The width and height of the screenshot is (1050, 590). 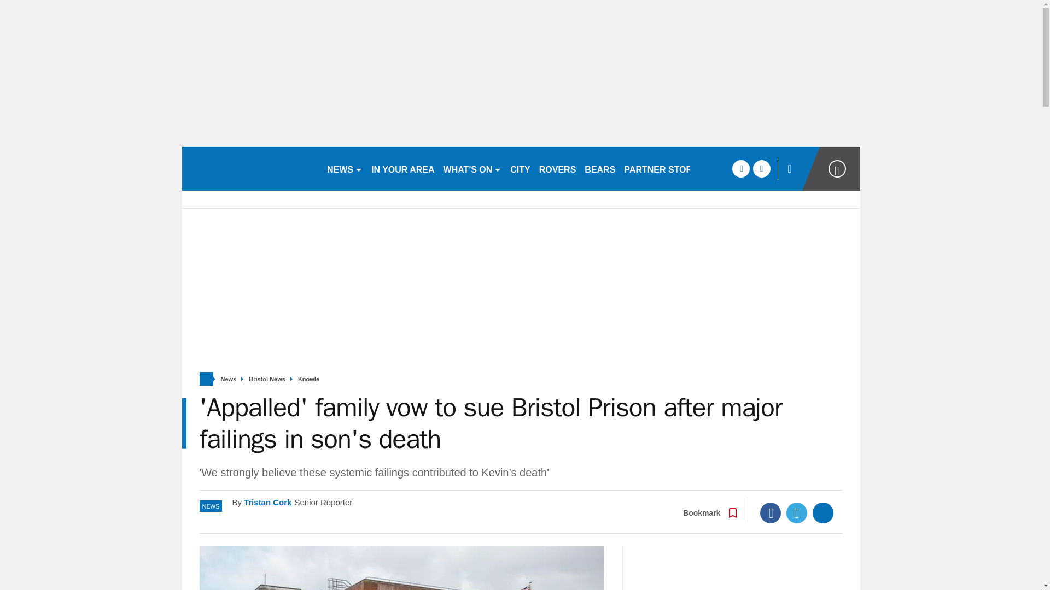 I want to click on twitter, so click(x=761, y=168).